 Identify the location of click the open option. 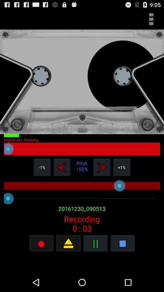
(68, 243).